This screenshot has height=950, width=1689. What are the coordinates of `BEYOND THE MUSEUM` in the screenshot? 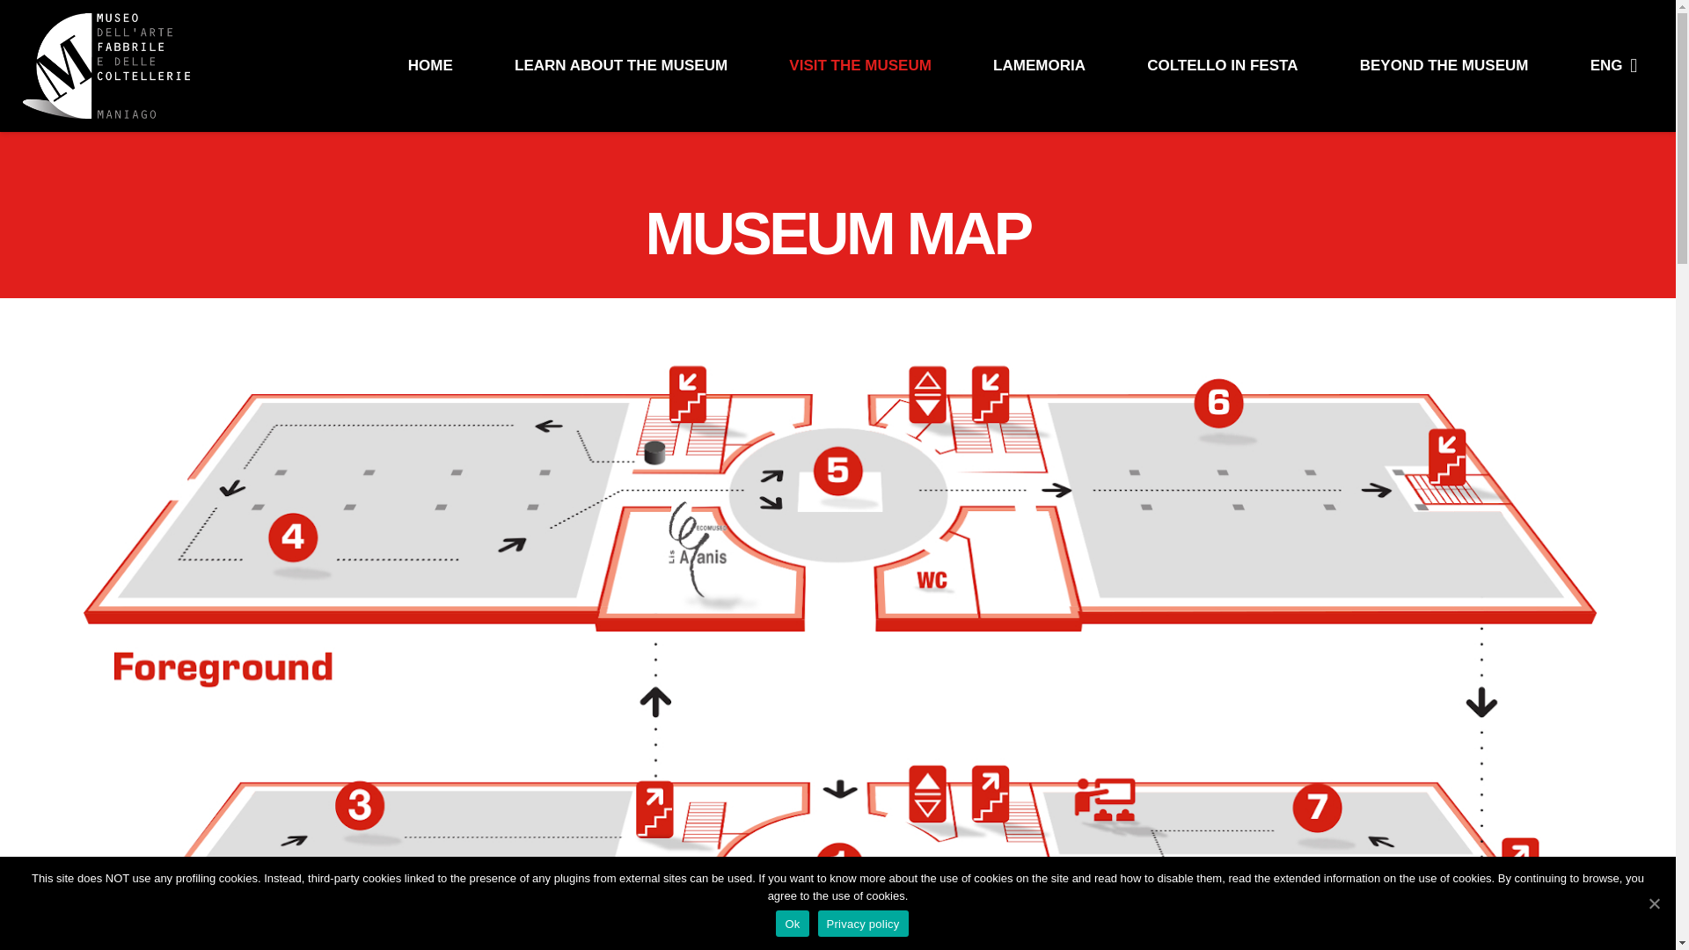 It's located at (1444, 66).